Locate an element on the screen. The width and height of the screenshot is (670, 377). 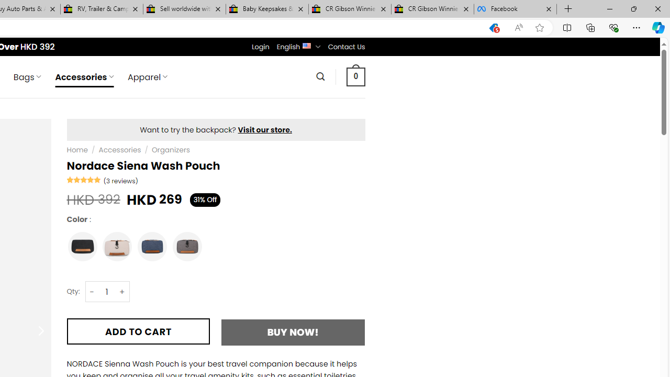
Rated 5.00 out of 5 is located at coordinates (84, 179).